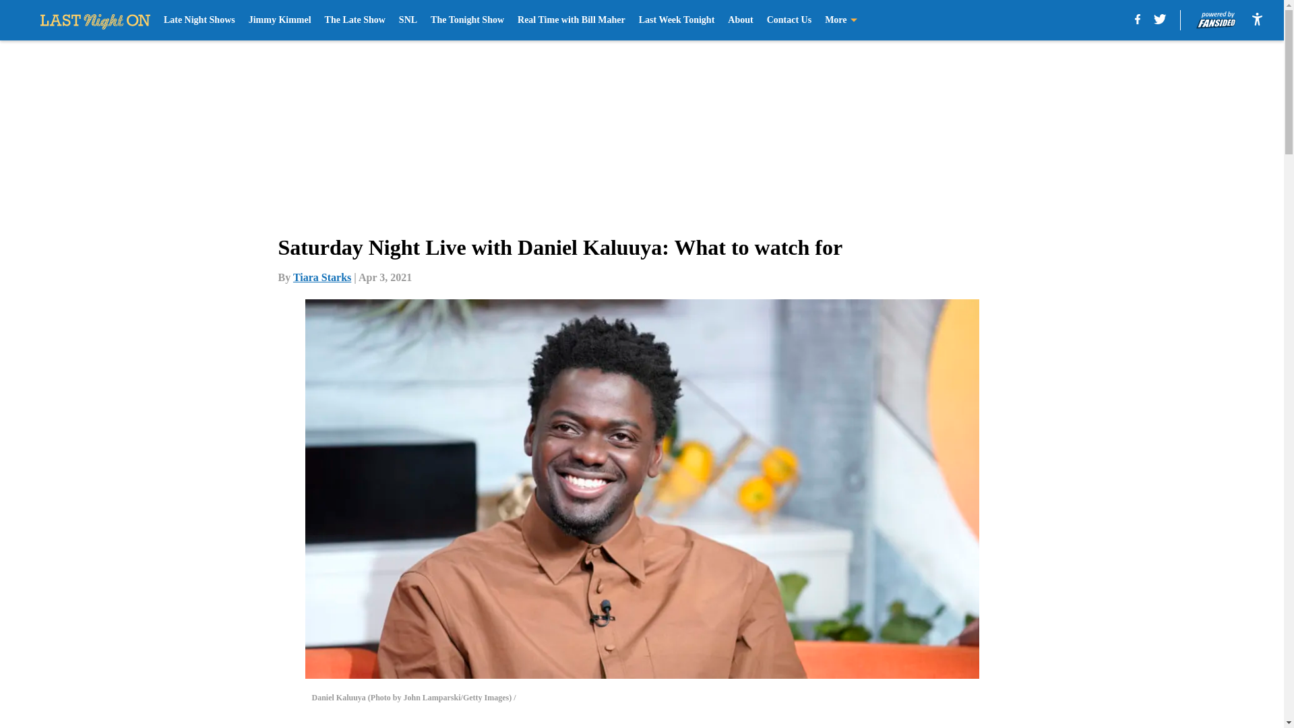  What do you see at coordinates (355, 20) in the screenshot?
I see `The Late Show` at bounding box center [355, 20].